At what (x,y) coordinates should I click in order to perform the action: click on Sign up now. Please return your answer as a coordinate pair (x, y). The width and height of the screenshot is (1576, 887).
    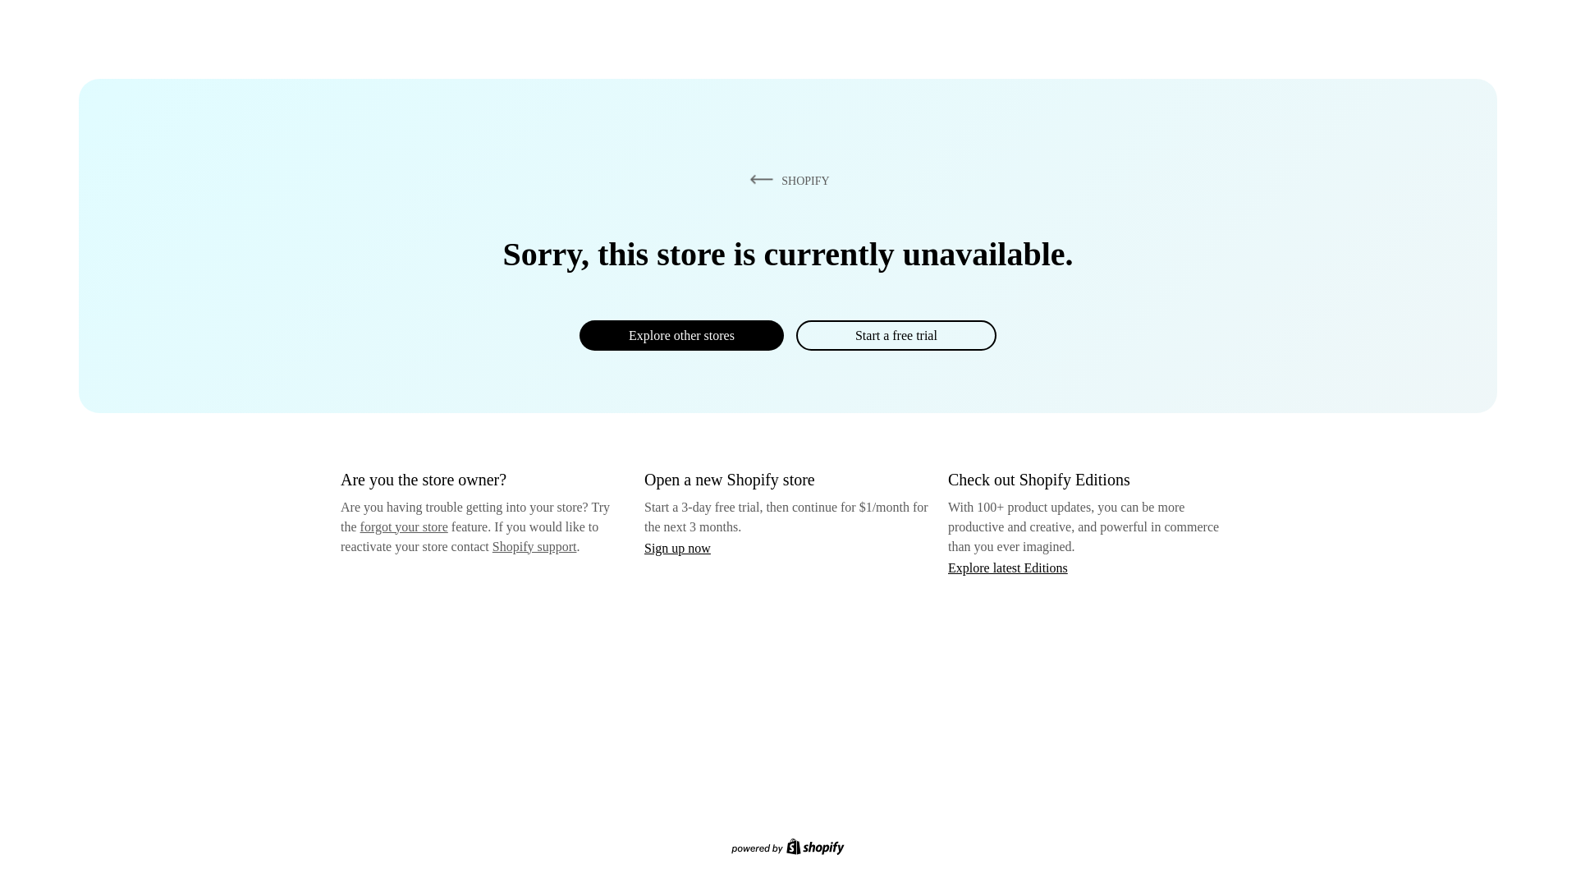
    Looking at the image, I should click on (677, 548).